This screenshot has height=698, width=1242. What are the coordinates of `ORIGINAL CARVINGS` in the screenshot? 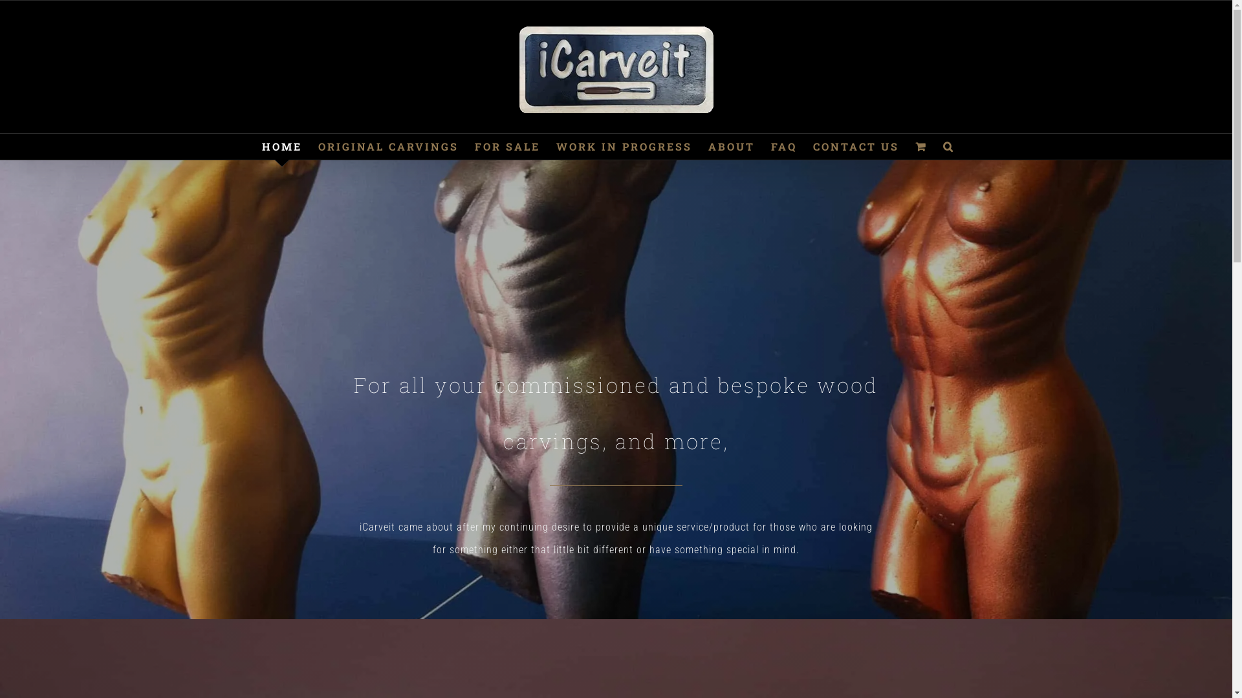 It's located at (388, 147).